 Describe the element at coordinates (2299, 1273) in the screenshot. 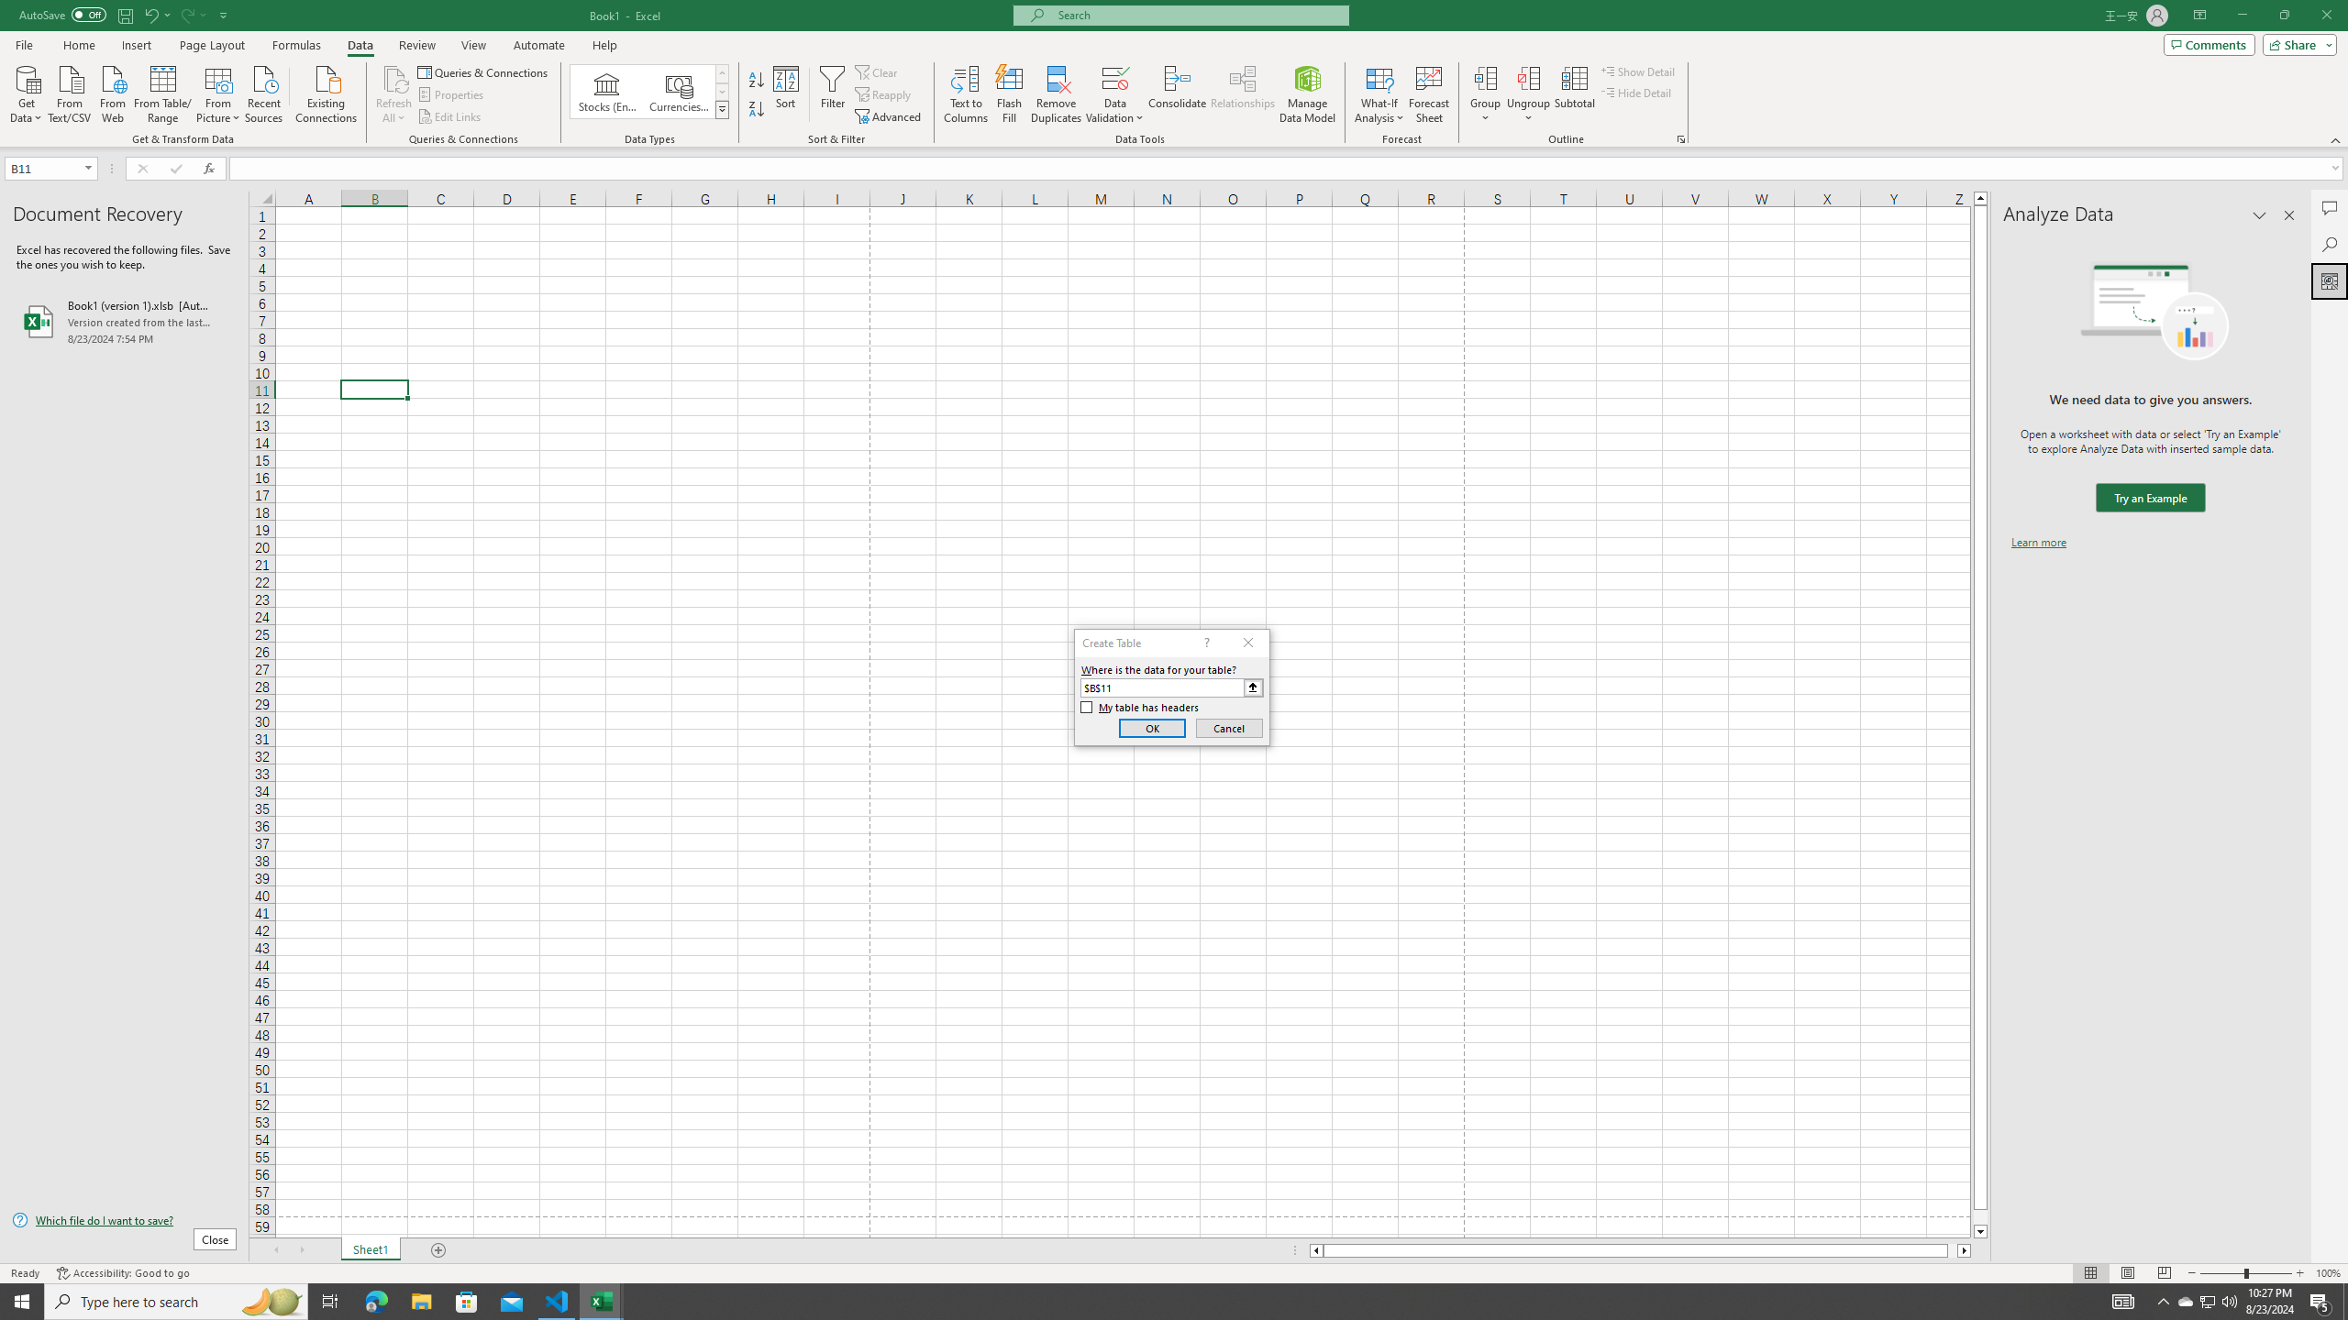

I see `Zoom In` at that location.